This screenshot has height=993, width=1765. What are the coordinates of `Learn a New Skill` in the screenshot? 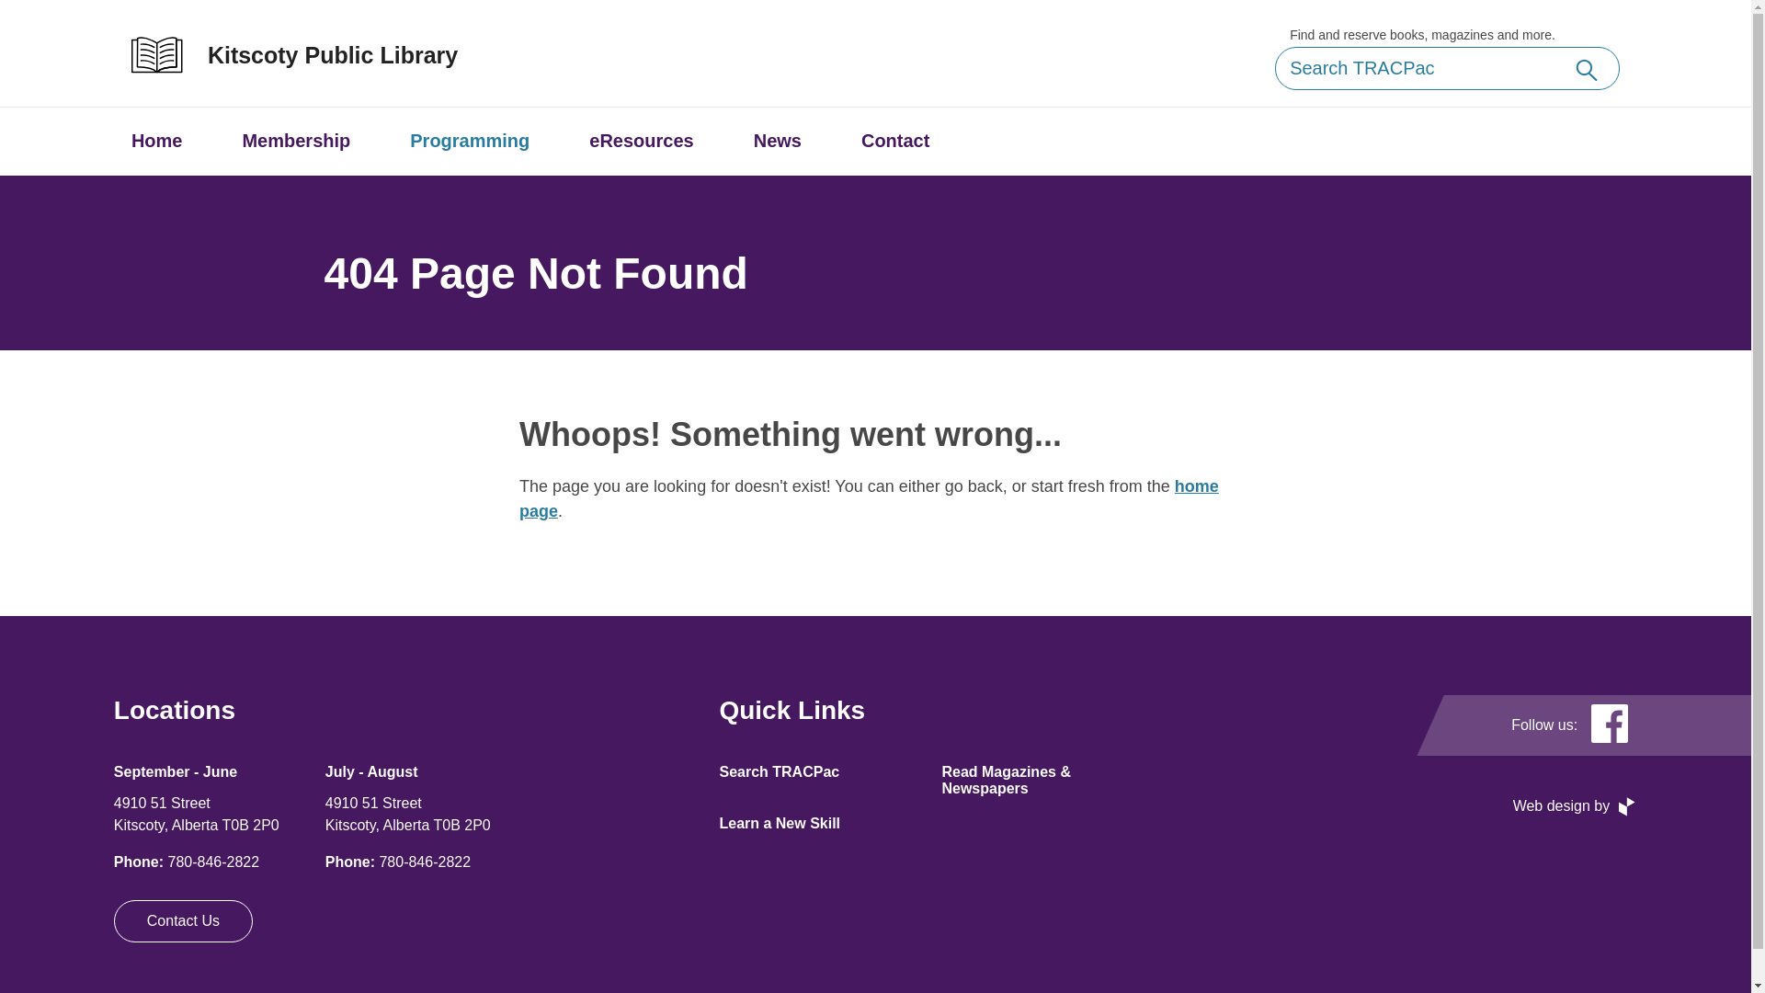 It's located at (780, 824).